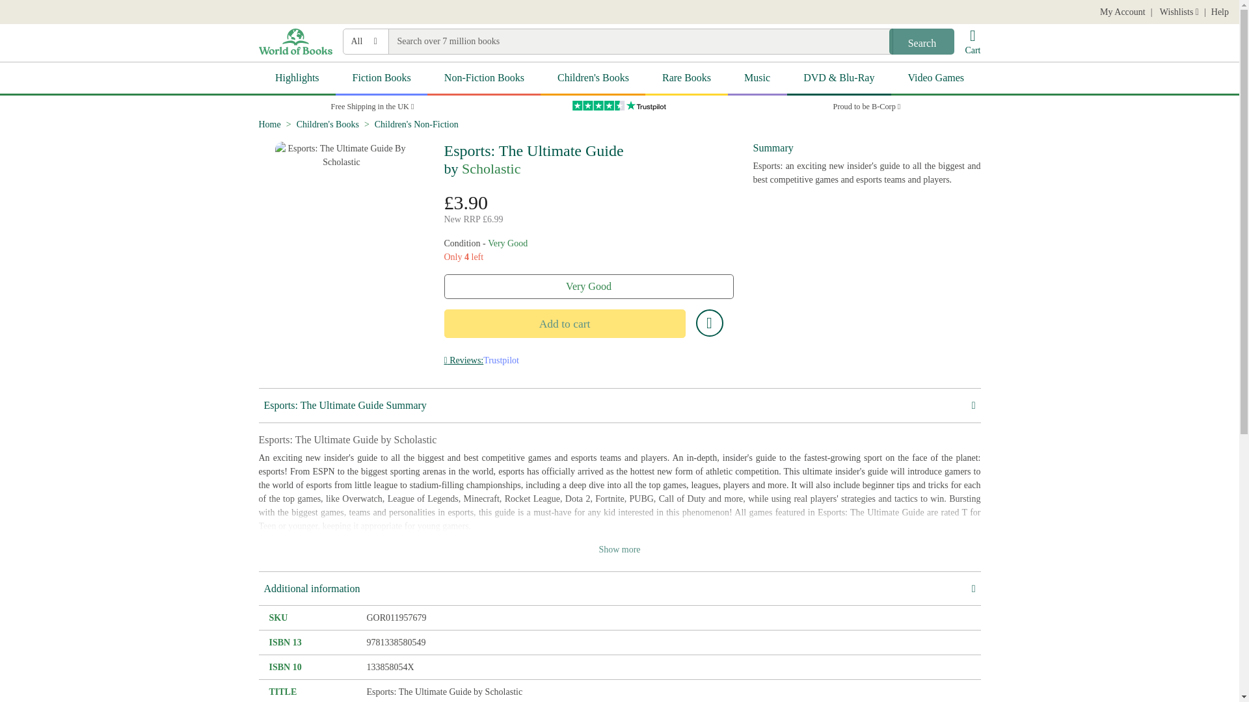  I want to click on Home, so click(269, 123).